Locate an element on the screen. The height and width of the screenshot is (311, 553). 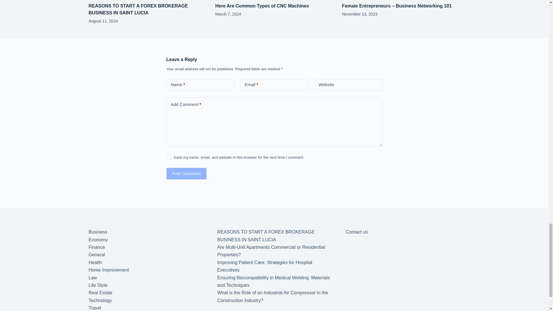
Business is located at coordinates (98, 232).